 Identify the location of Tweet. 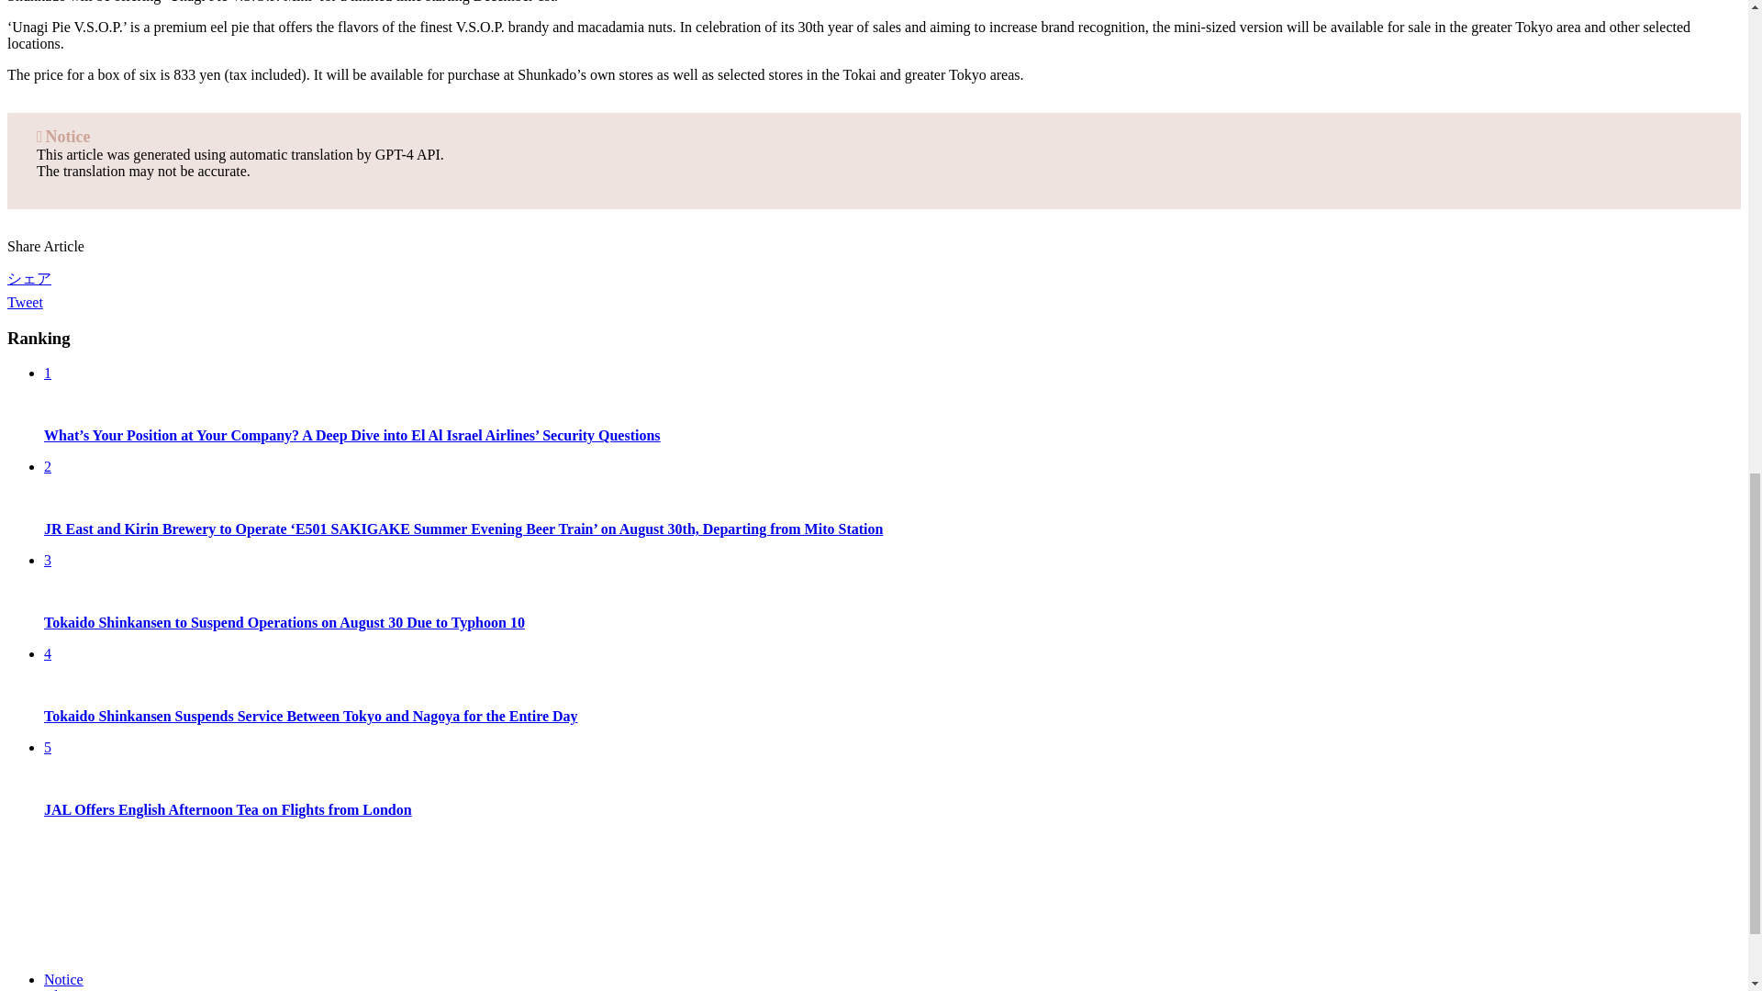
(24, 302).